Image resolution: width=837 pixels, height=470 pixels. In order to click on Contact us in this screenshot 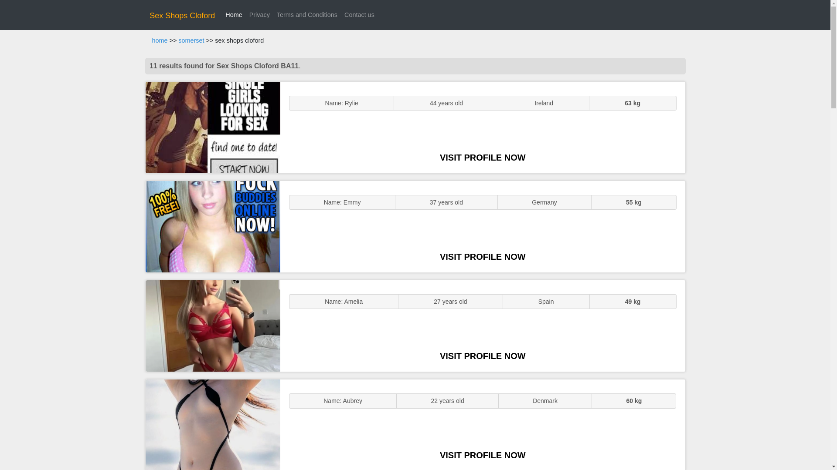, I will do `click(359, 15)`.